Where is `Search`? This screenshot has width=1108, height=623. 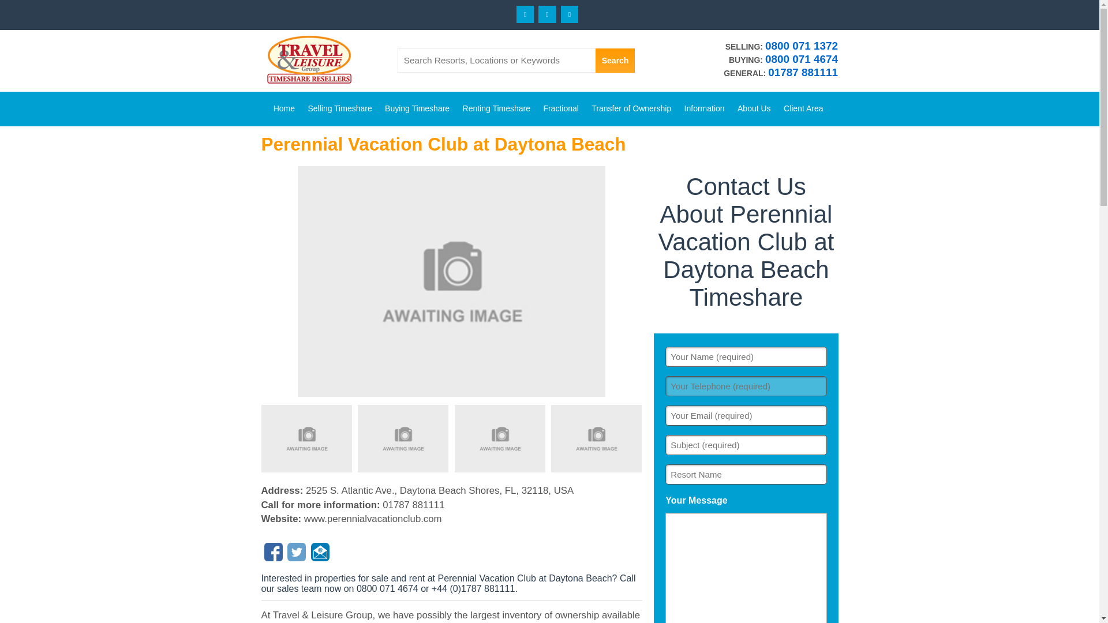
Search is located at coordinates (615, 61).